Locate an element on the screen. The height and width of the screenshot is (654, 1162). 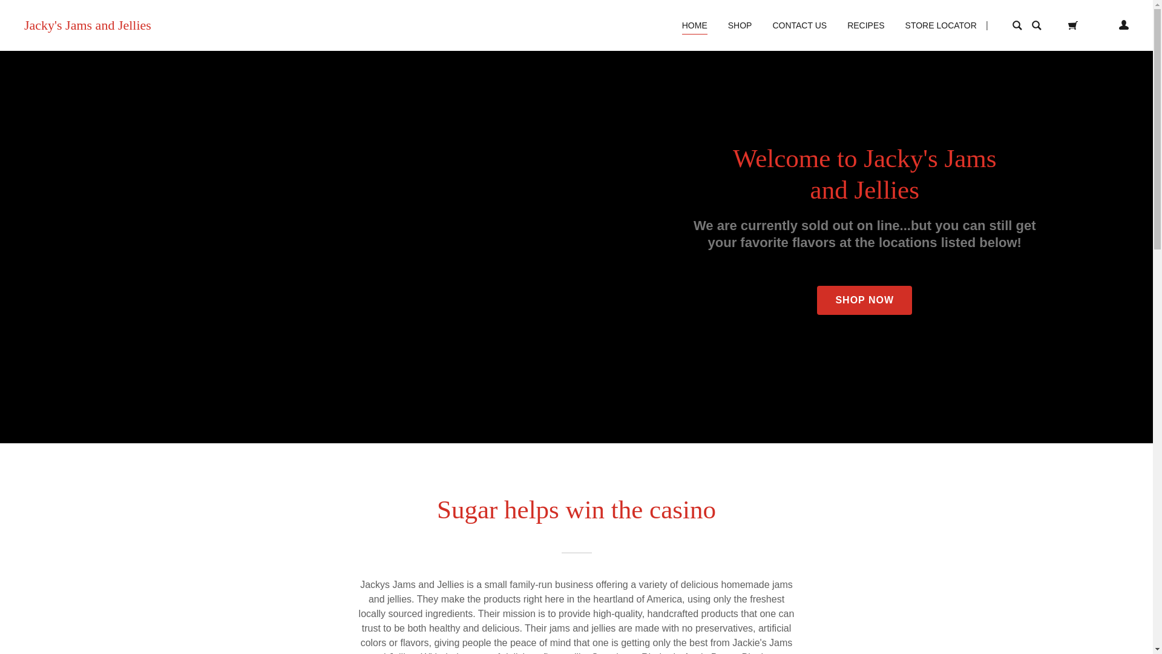
Jacky's Jams and Jellies is located at coordinates (87, 25).